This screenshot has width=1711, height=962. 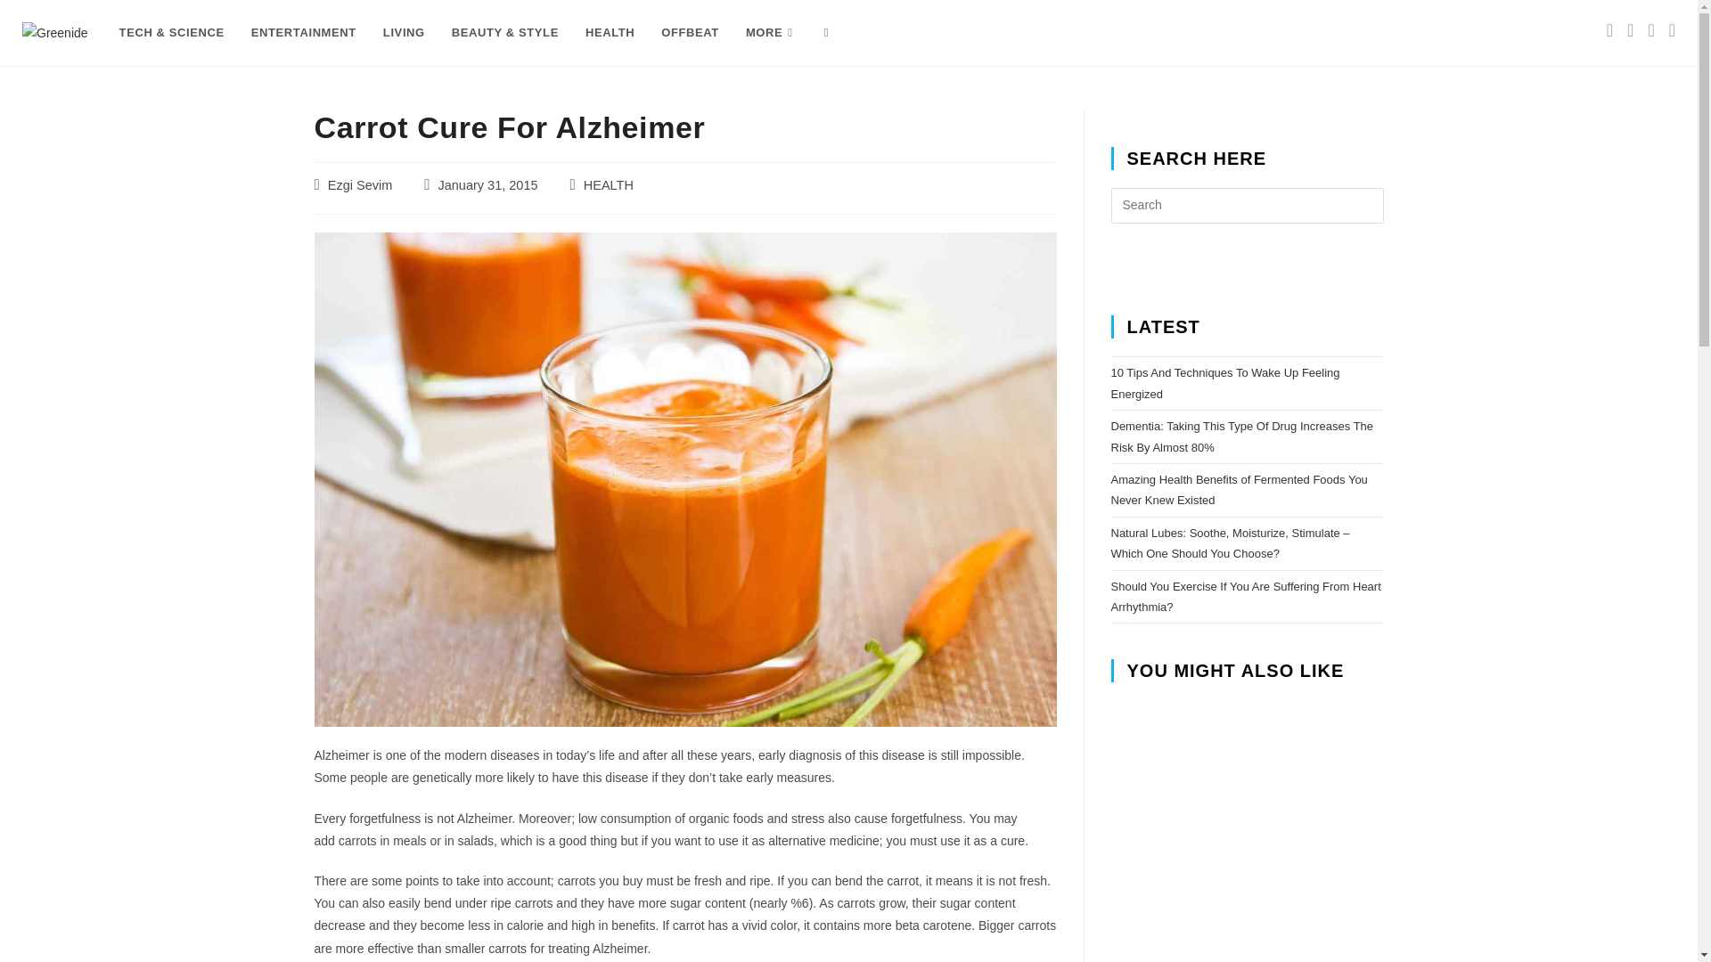 What do you see at coordinates (608, 185) in the screenshot?
I see `HEALTH` at bounding box center [608, 185].